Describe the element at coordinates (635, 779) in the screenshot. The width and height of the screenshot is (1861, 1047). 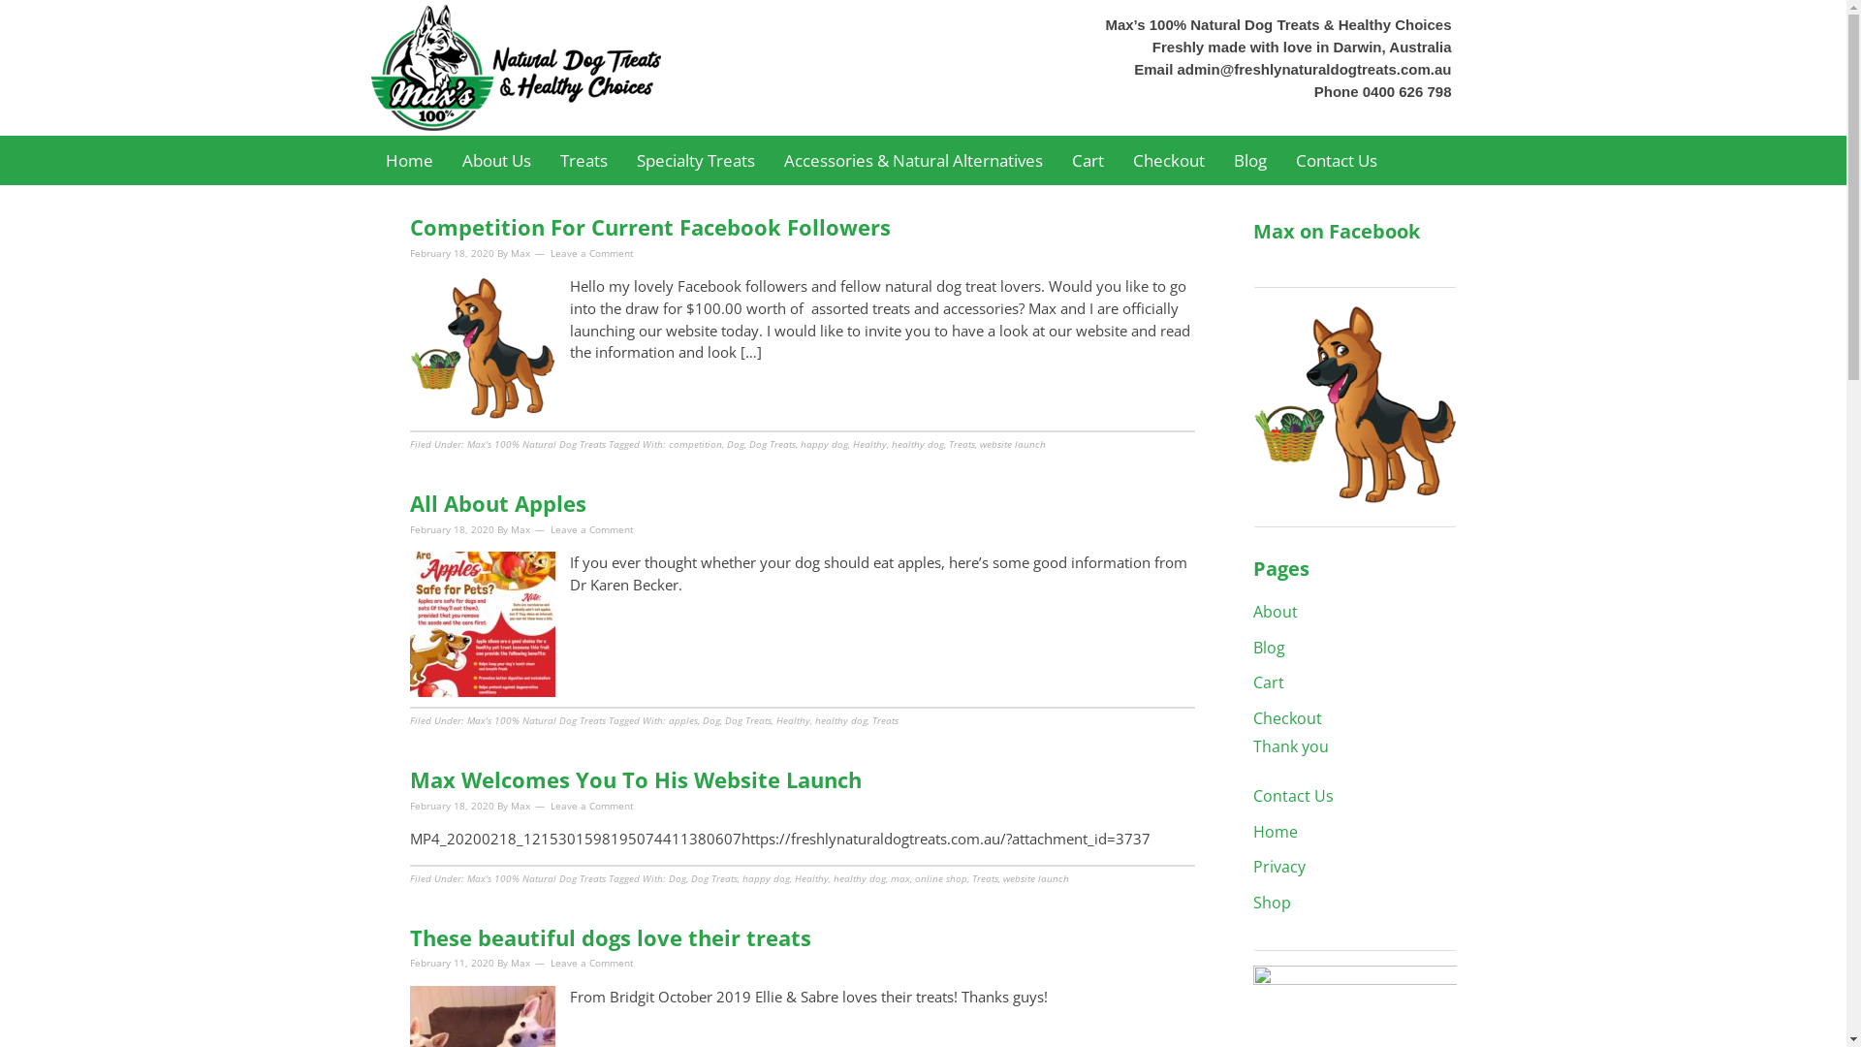
I see `Max Welcomes You To His Website Launch` at that location.